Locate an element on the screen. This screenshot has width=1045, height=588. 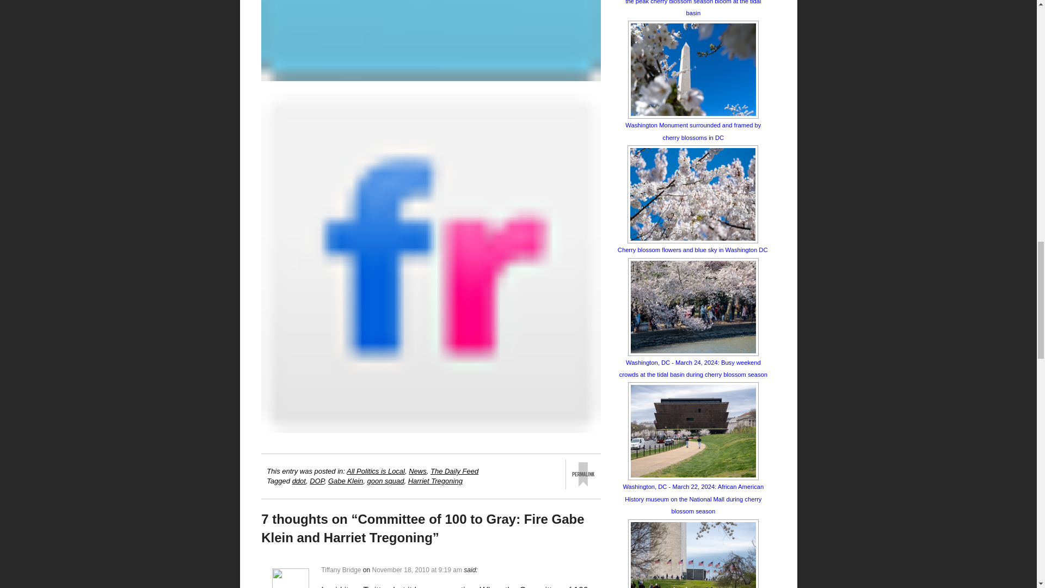
ddot is located at coordinates (299, 481).